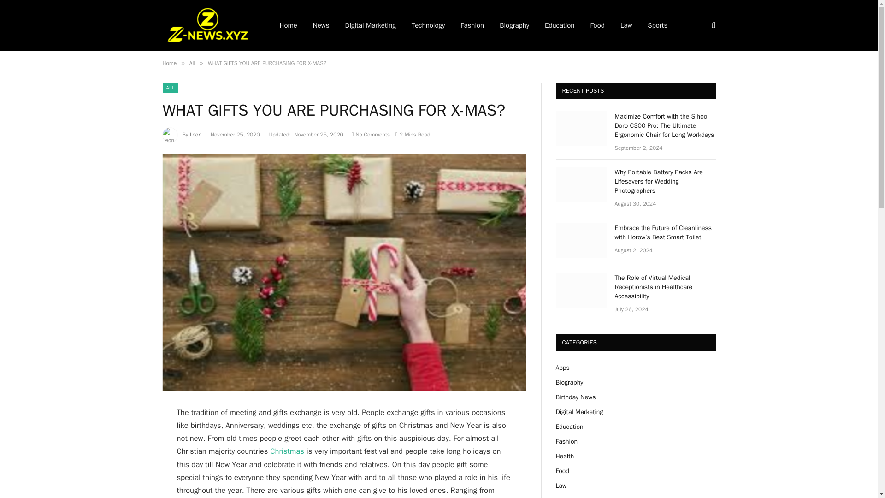  I want to click on Leon, so click(195, 135).